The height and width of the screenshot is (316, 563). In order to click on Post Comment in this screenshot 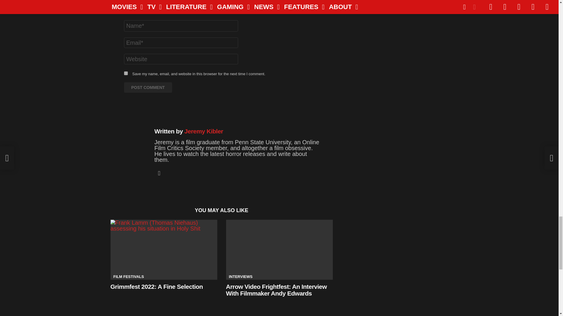, I will do `click(148, 87)`.